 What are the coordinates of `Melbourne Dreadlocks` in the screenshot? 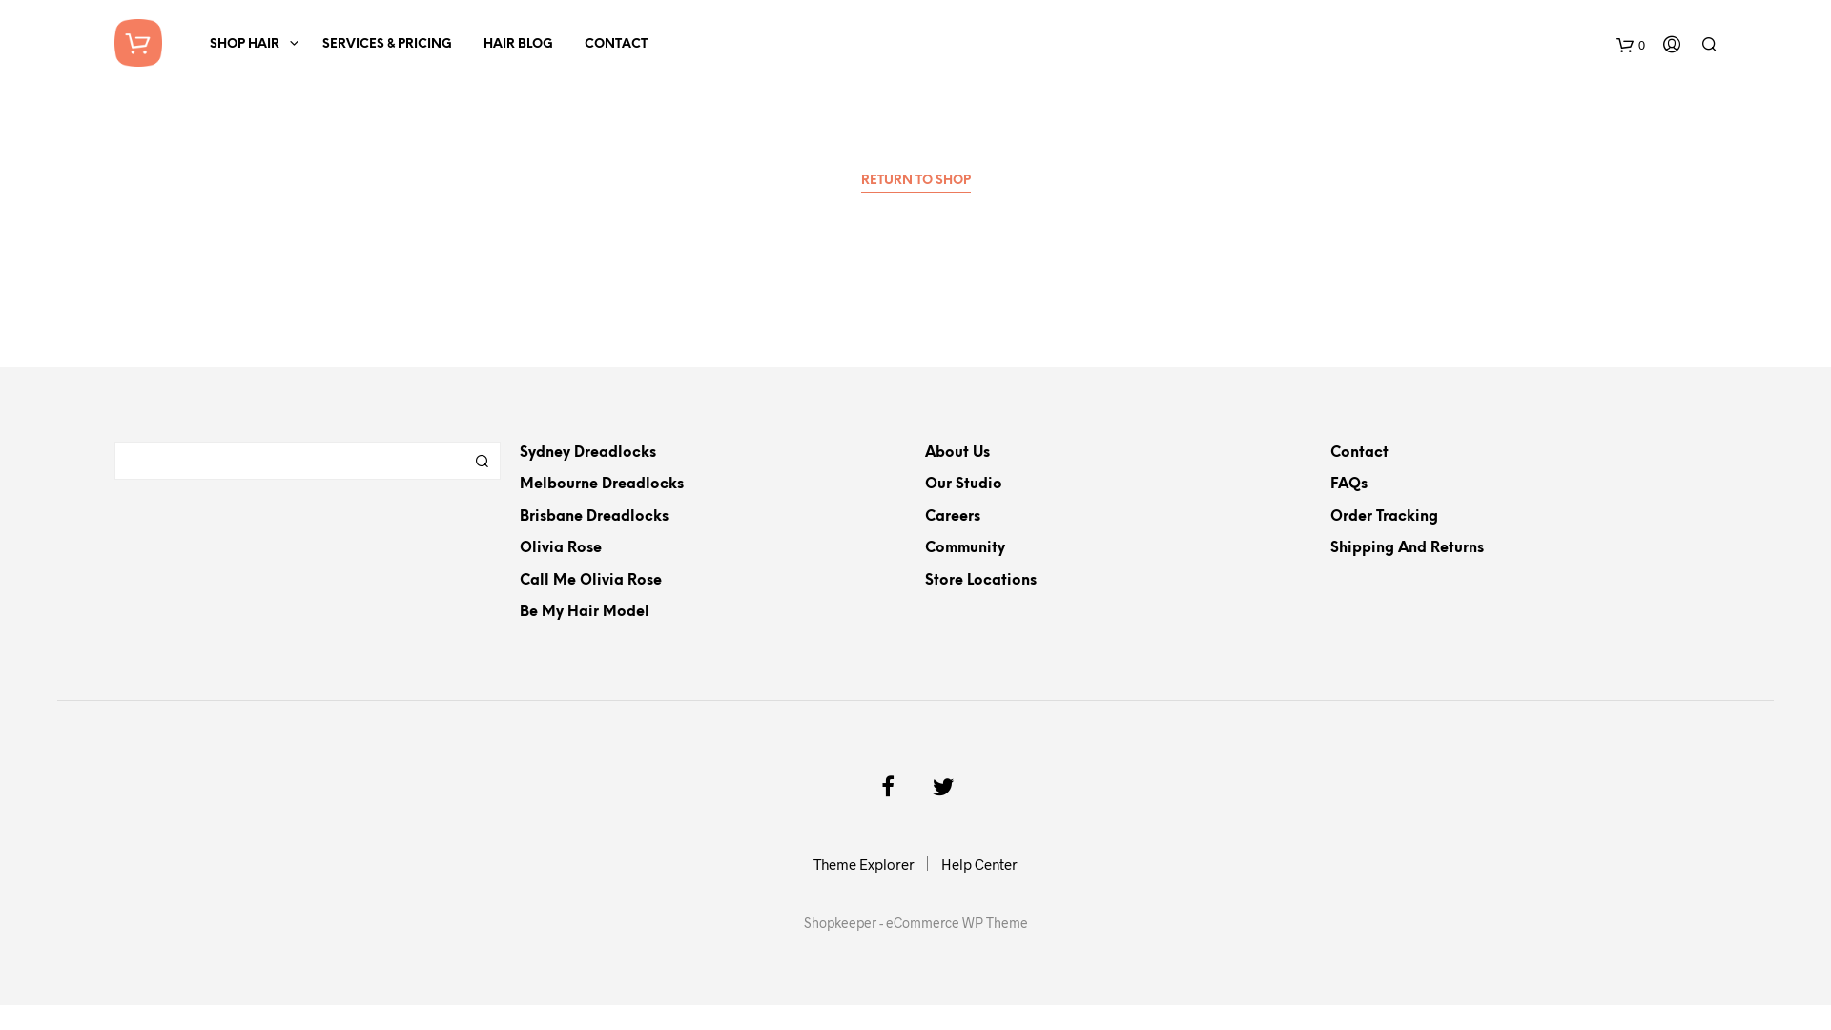 It's located at (602, 484).